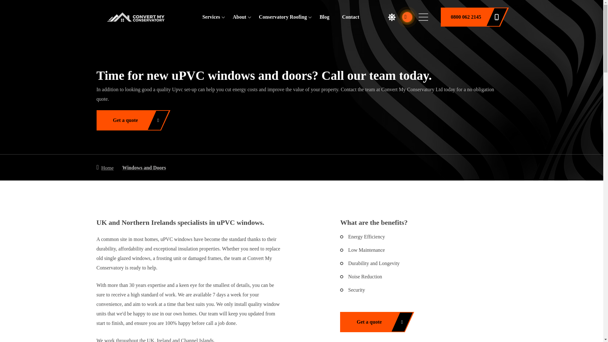 The width and height of the screenshot is (608, 342). Describe the element at coordinates (283, 17) in the screenshot. I see `Conservatory Roofing` at that location.